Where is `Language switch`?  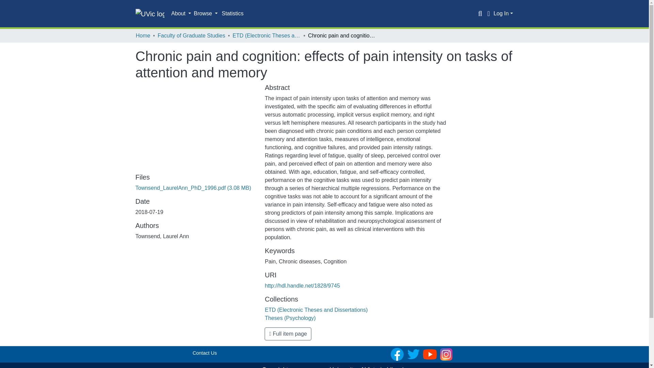
Language switch is located at coordinates (488, 14).